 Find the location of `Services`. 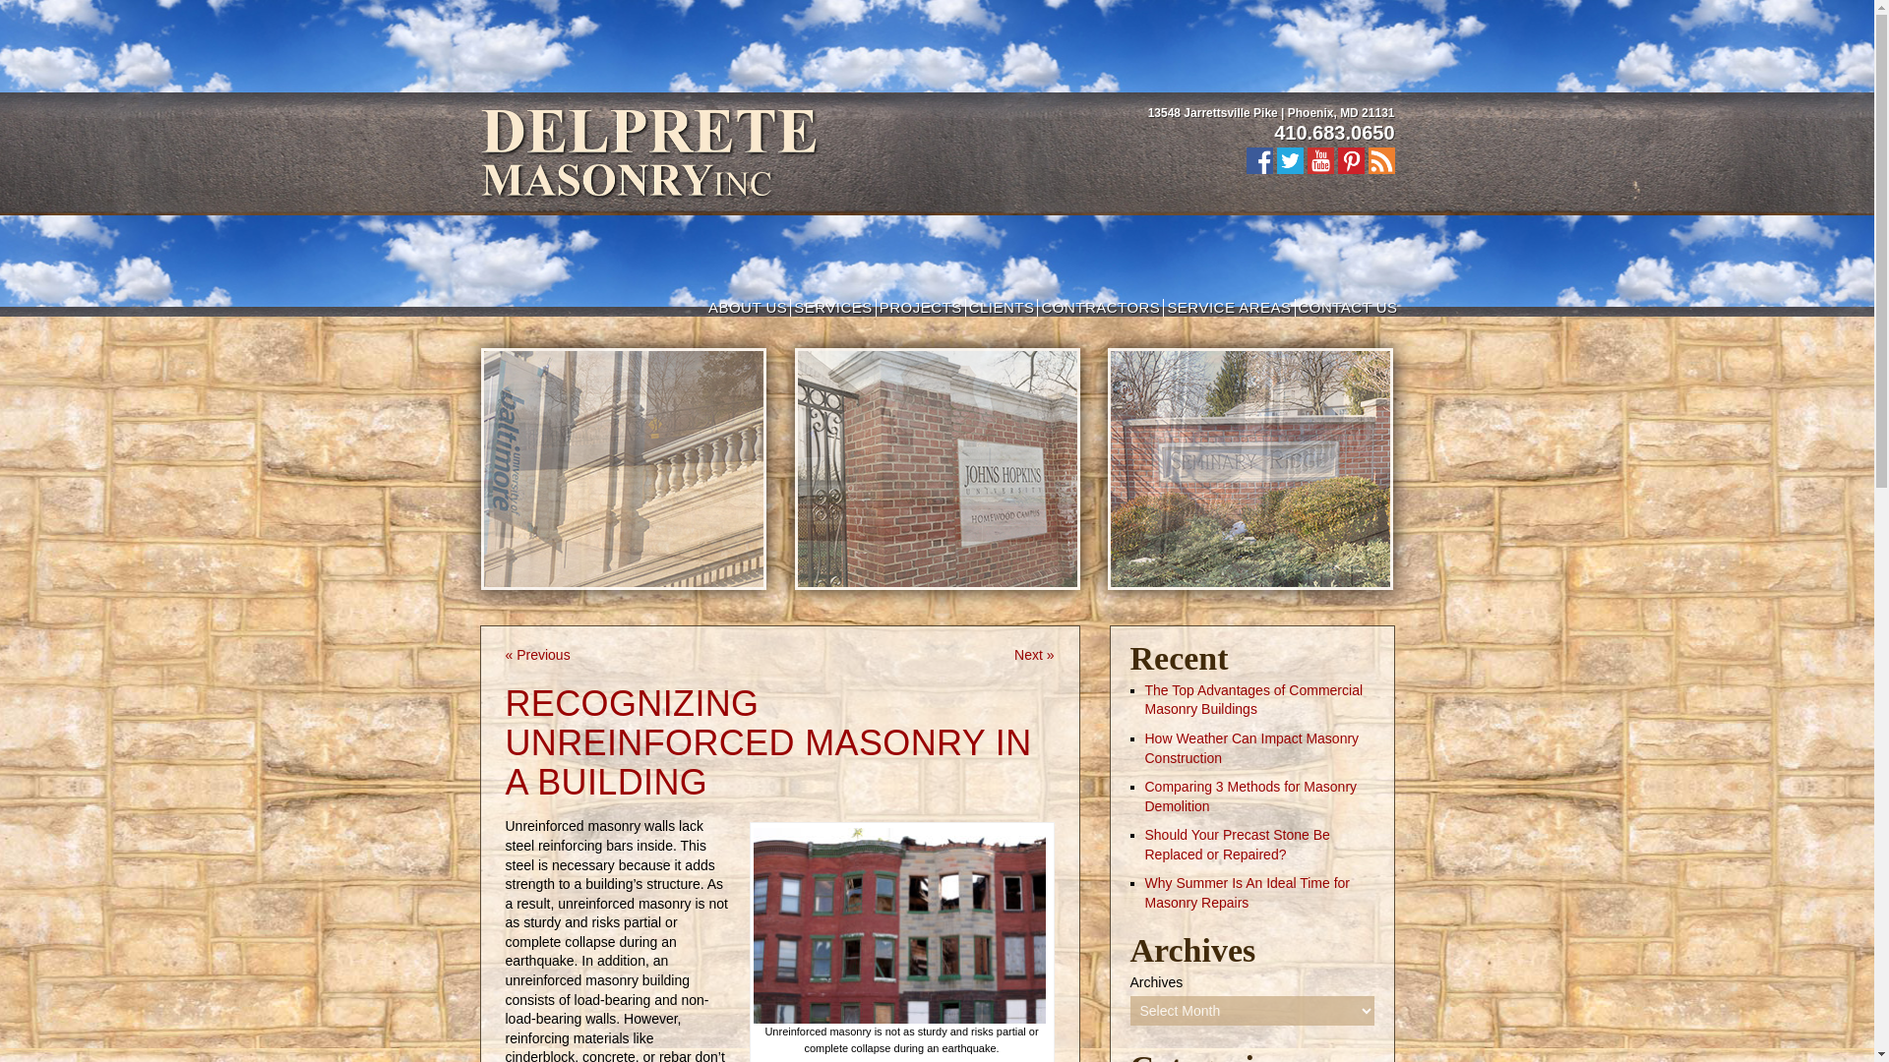

Services is located at coordinates (832, 307).